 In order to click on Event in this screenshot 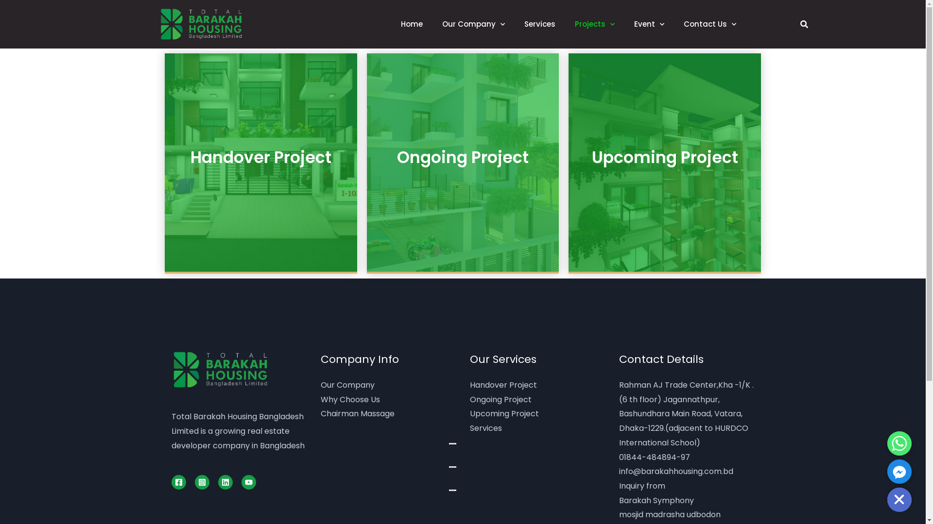, I will do `click(649, 24)`.